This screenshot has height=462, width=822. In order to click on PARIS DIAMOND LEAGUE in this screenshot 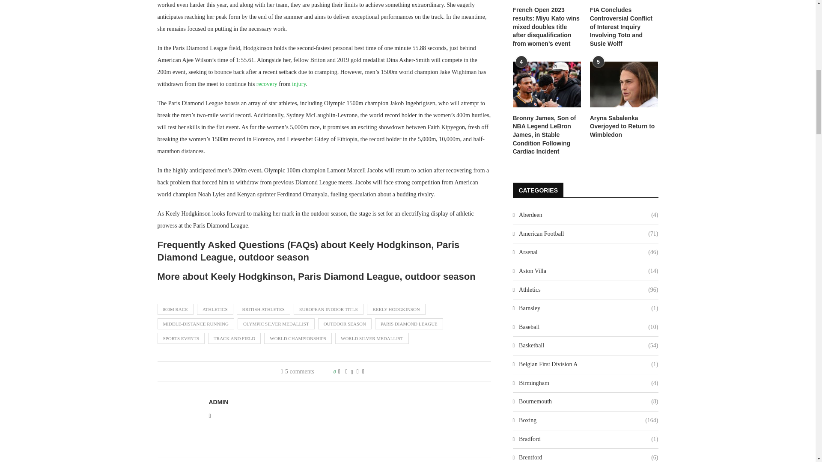, I will do `click(408, 324)`.